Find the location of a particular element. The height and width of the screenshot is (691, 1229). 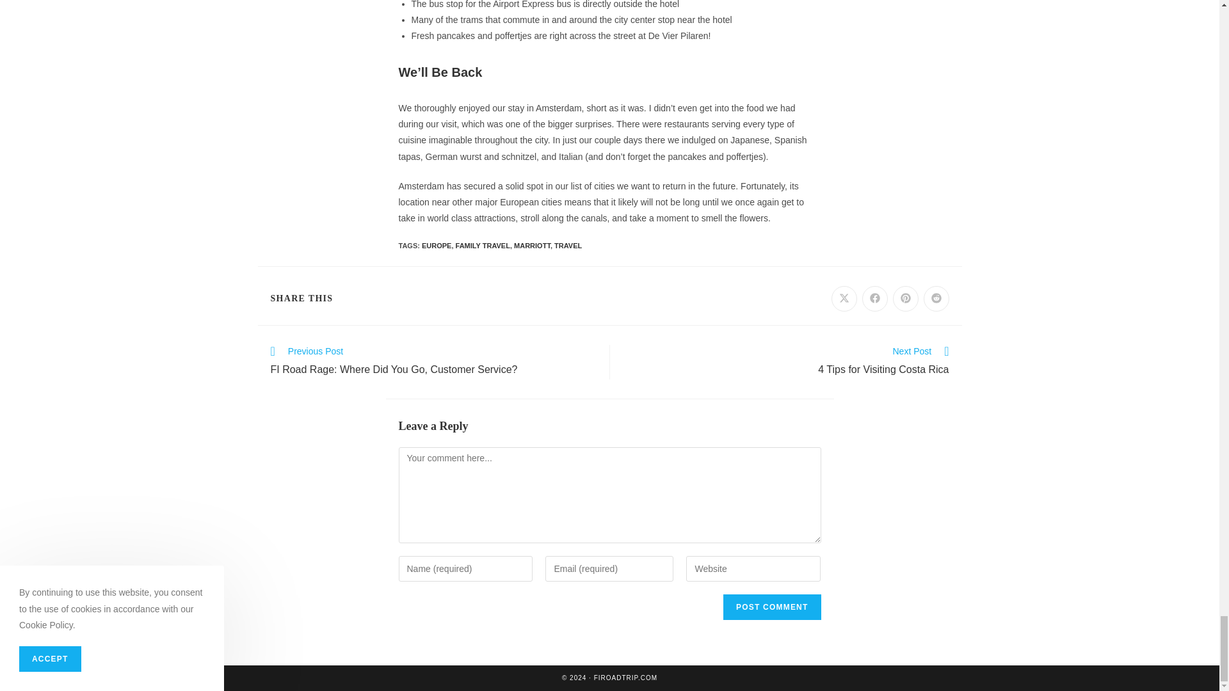

TRAVEL is located at coordinates (567, 246).